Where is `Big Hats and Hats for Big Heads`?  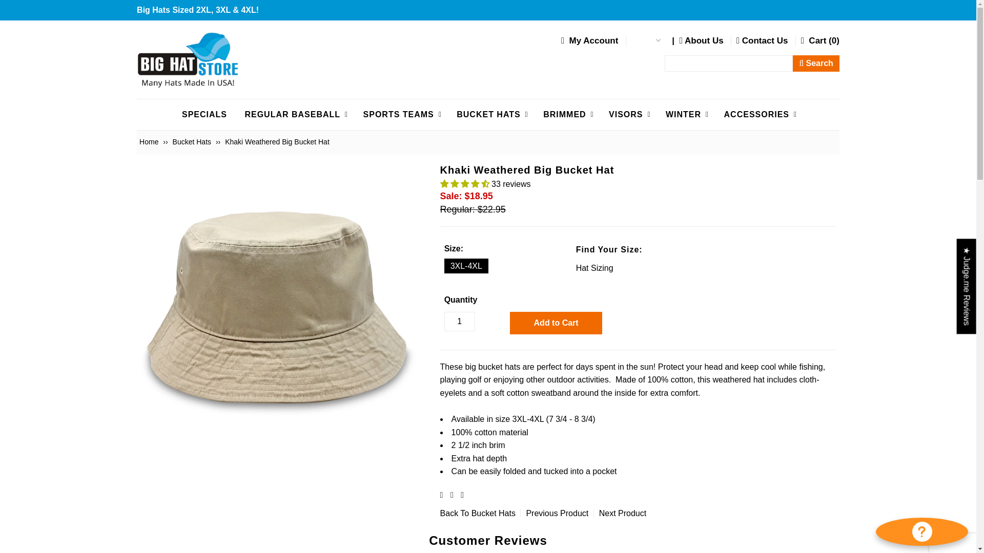
Big Hats and Hats for Big Heads is located at coordinates (188, 59).